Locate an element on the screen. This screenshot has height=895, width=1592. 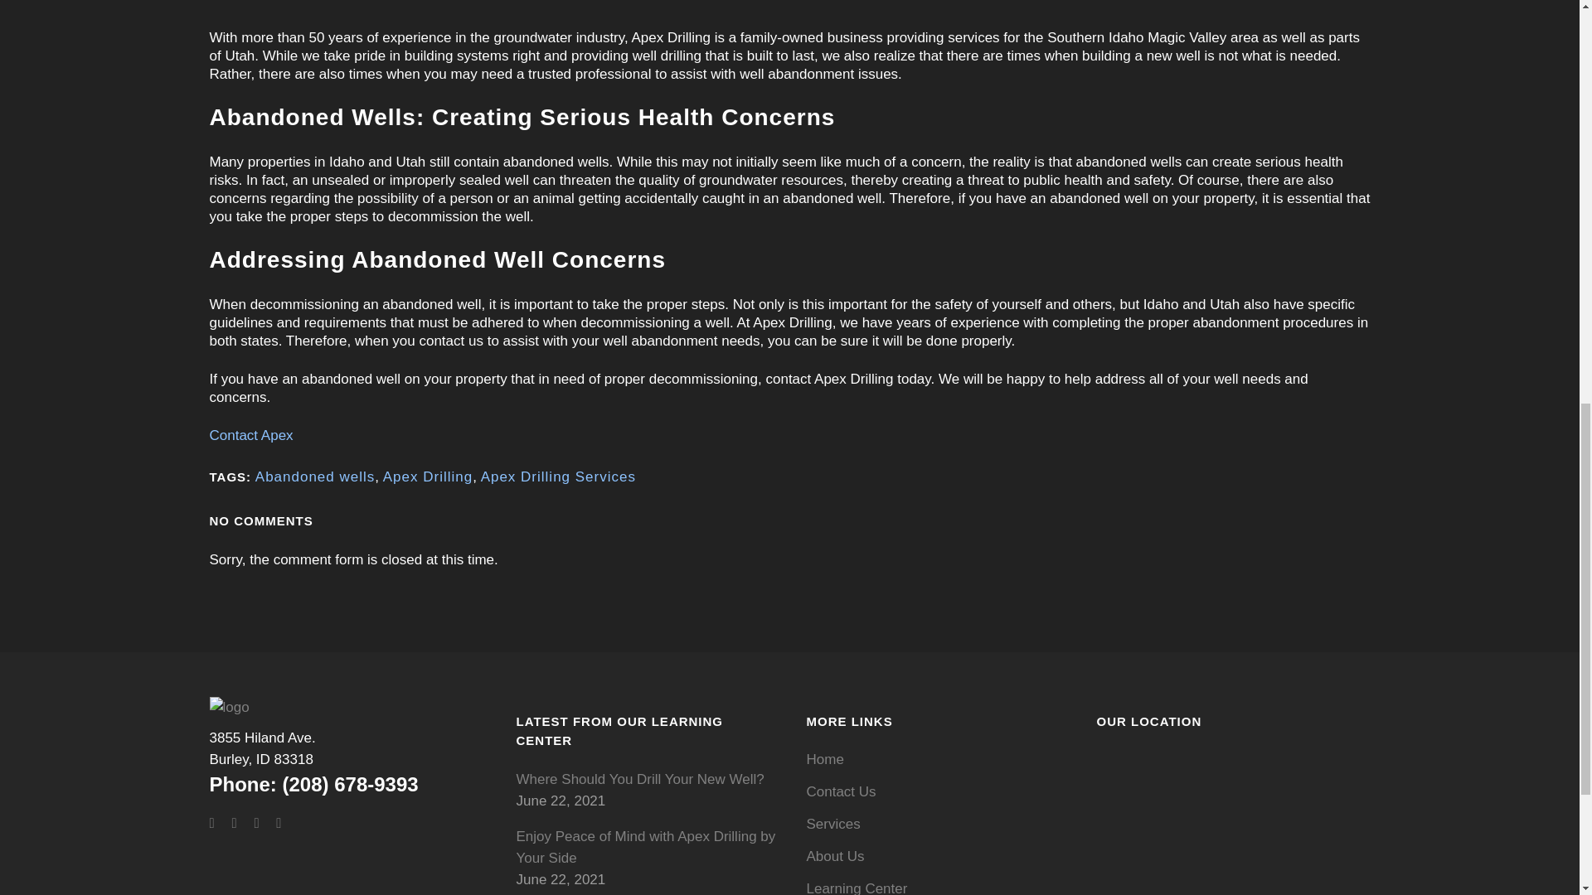
Apex Drilling Services is located at coordinates (557, 477).